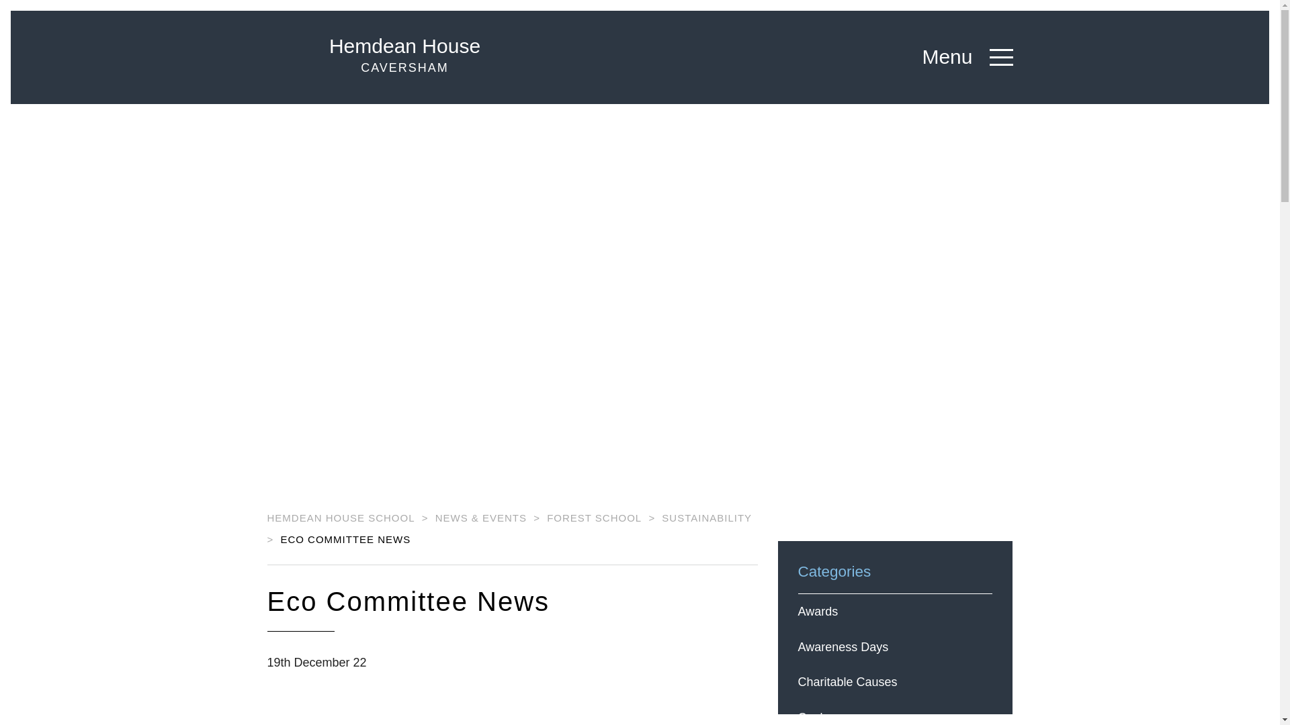 Image resolution: width=1290 pixels, height=725 pixels. What do you see at coordinates (707, 517) in the screenshot?
I see `Go to the Forest School Category archives.` at bounding box center [707, 517].